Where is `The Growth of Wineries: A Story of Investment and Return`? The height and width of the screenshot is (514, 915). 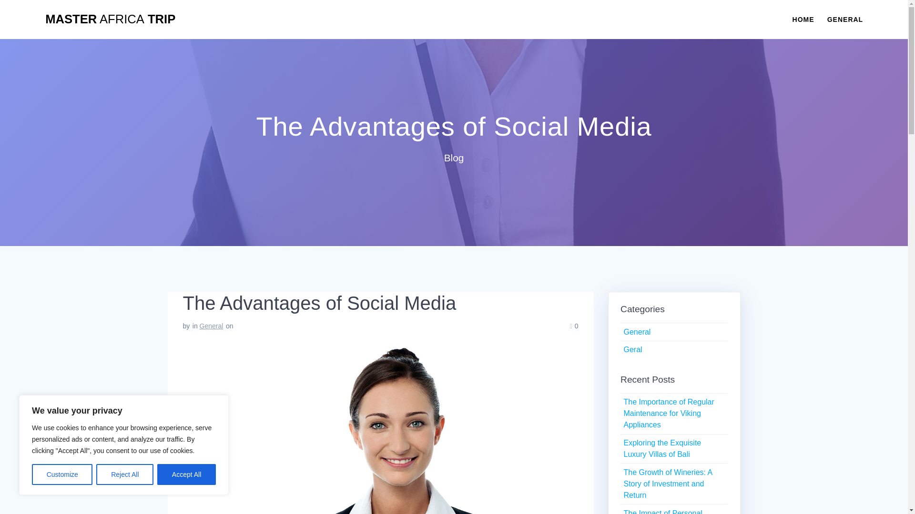
The Growth of Wineries: A Story of Investment and Return is located at coordinates (667, 484).